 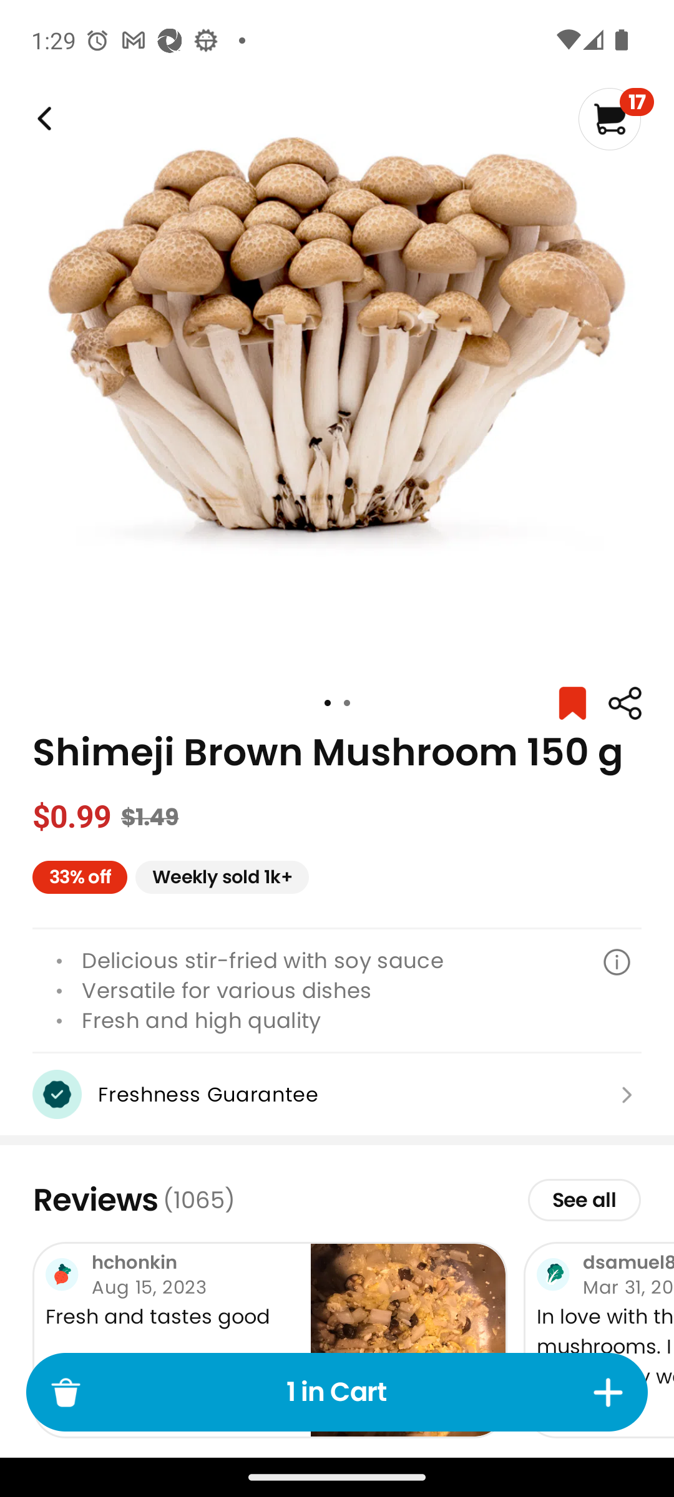 What do you see at coordinates (337, 1392) in the screenshot?
I see `1 in Cart` at bounding box center [337, 1392].